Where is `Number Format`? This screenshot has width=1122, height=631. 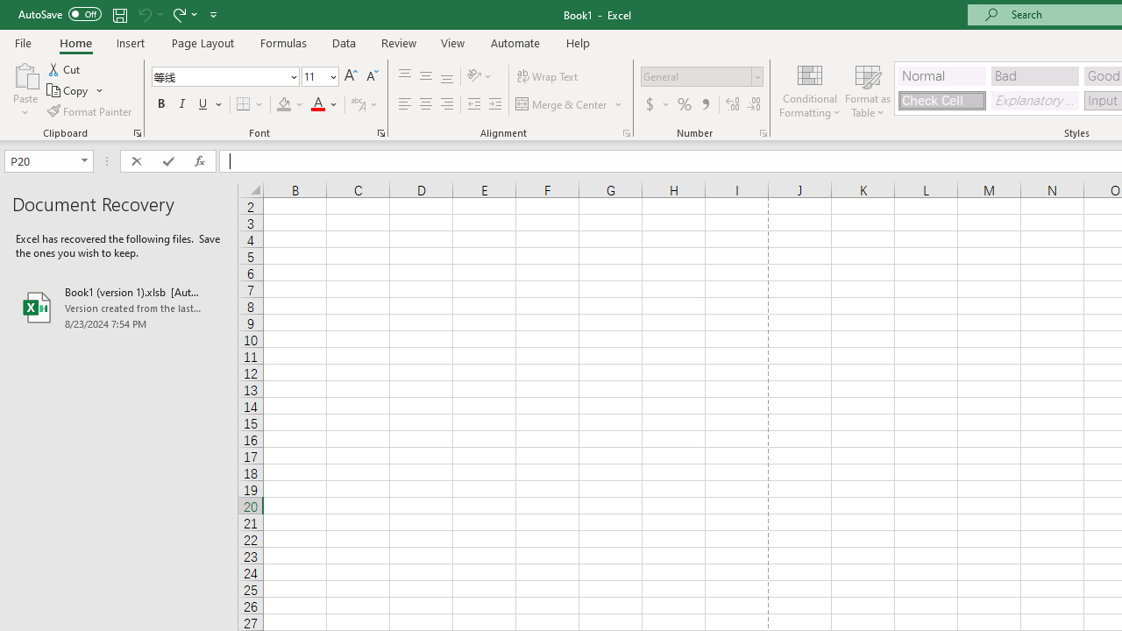 Number Format is located at coordinates (696, 76).